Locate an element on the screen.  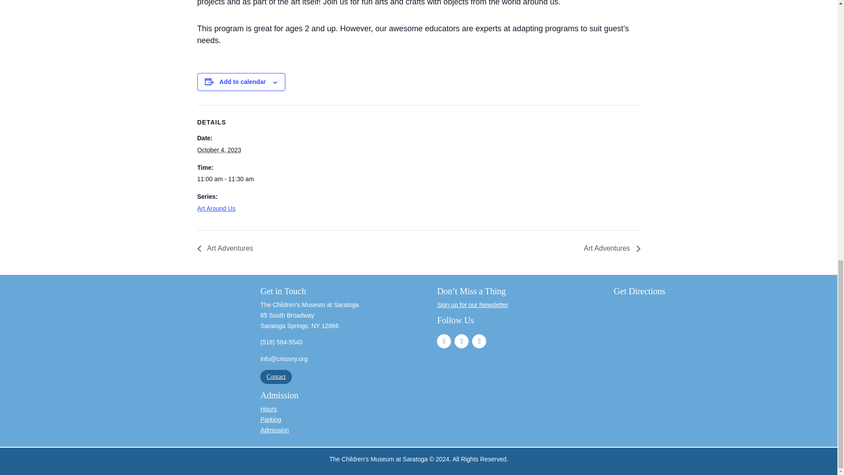
Follow on Instagram is located at coordinates (462, 341).